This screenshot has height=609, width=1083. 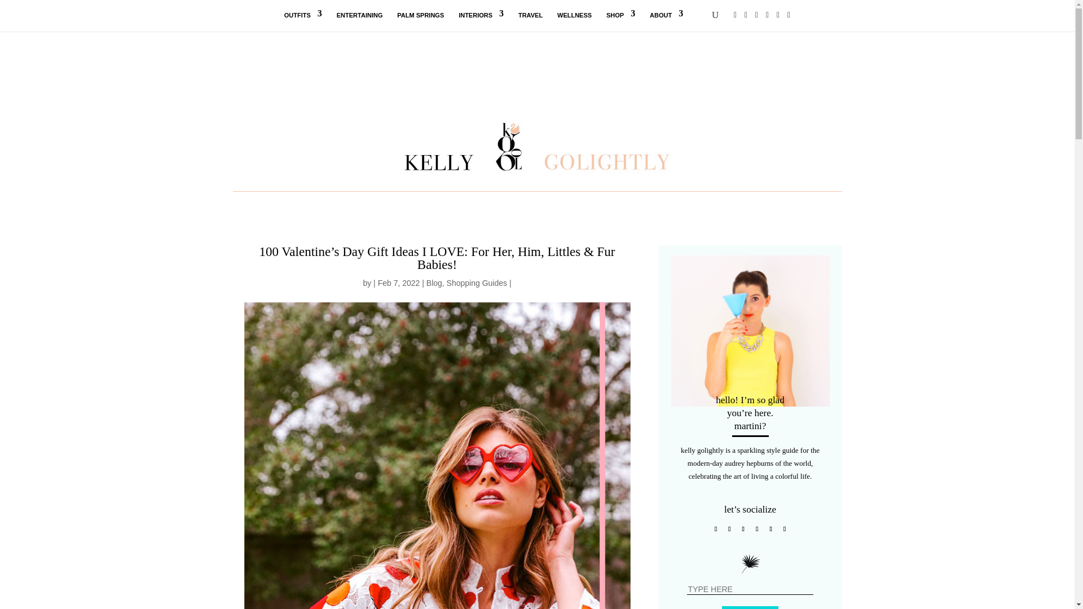 What do you see at coordinates (667, 21) in the screenshot?
I see `ABOUT` at bounding box center [667, 21].